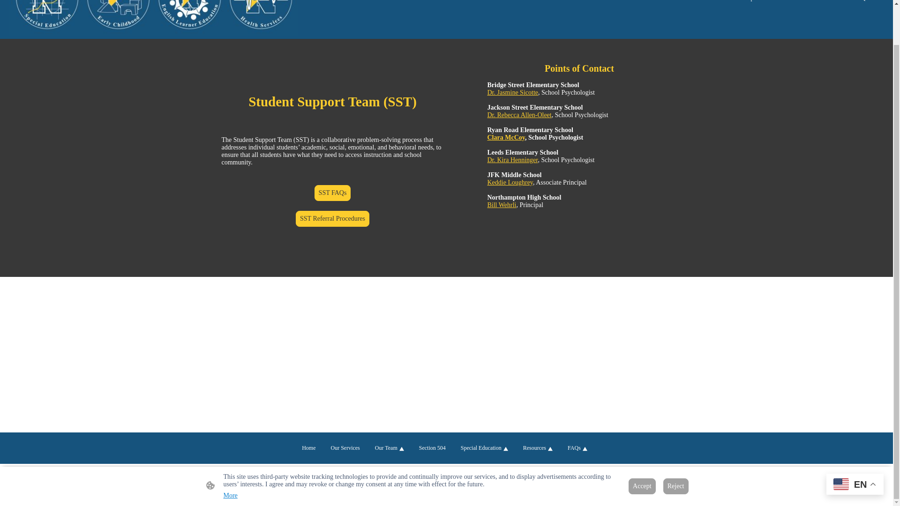 Image resolution: width=900 pixels, height=506 pixels. Describe the element at coordinates (719, 3) in the screenshot. I see `Section 504` at that location.